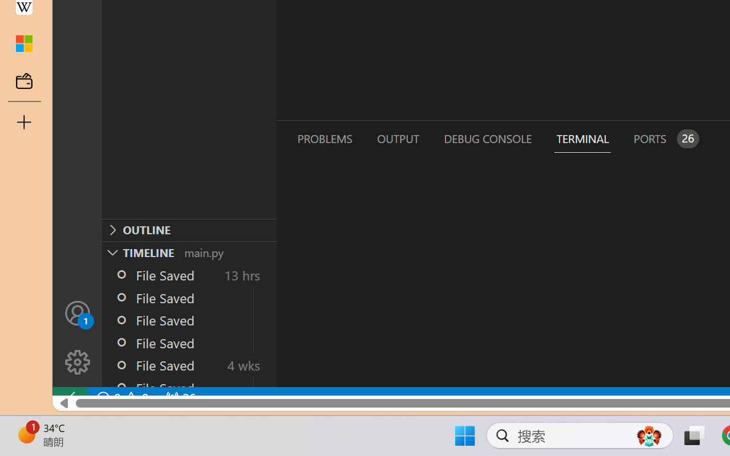  What do you see at coordinates (189, 230) in the screenshot?
I see `Outline Section` at bounding box center [189, 230].